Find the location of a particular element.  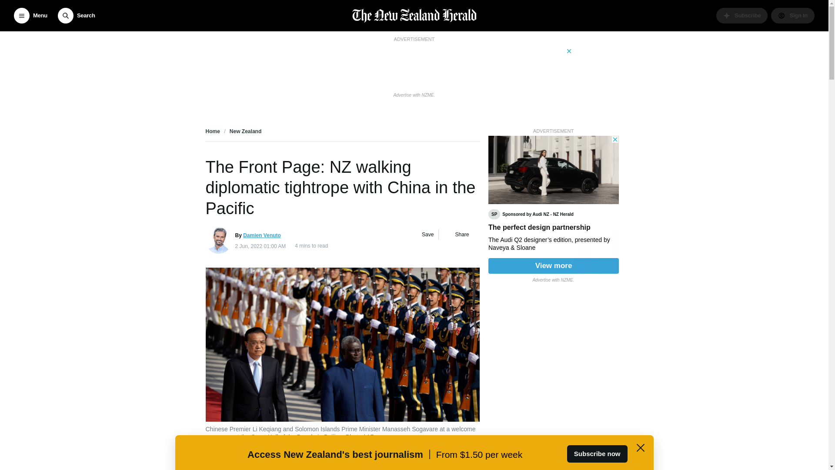

3rd party ad content is located at coordinates (414, 66).